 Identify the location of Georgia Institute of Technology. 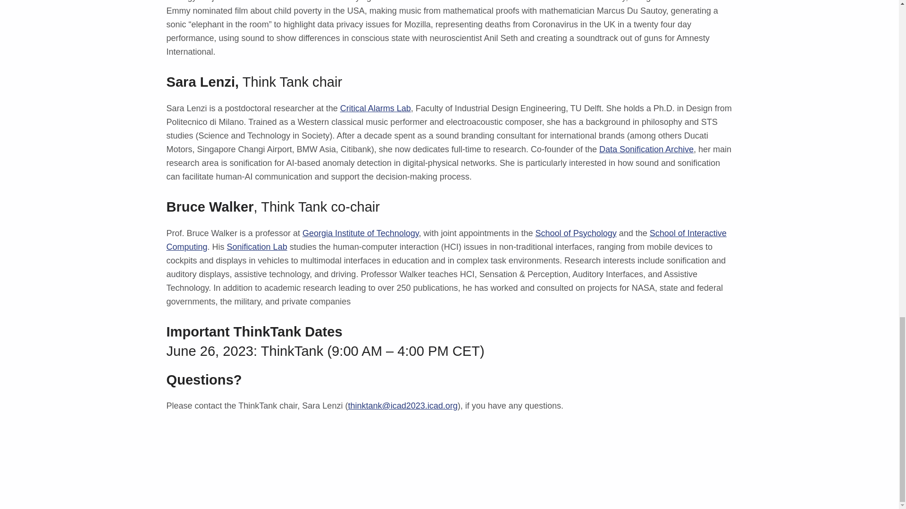
(361, 233).